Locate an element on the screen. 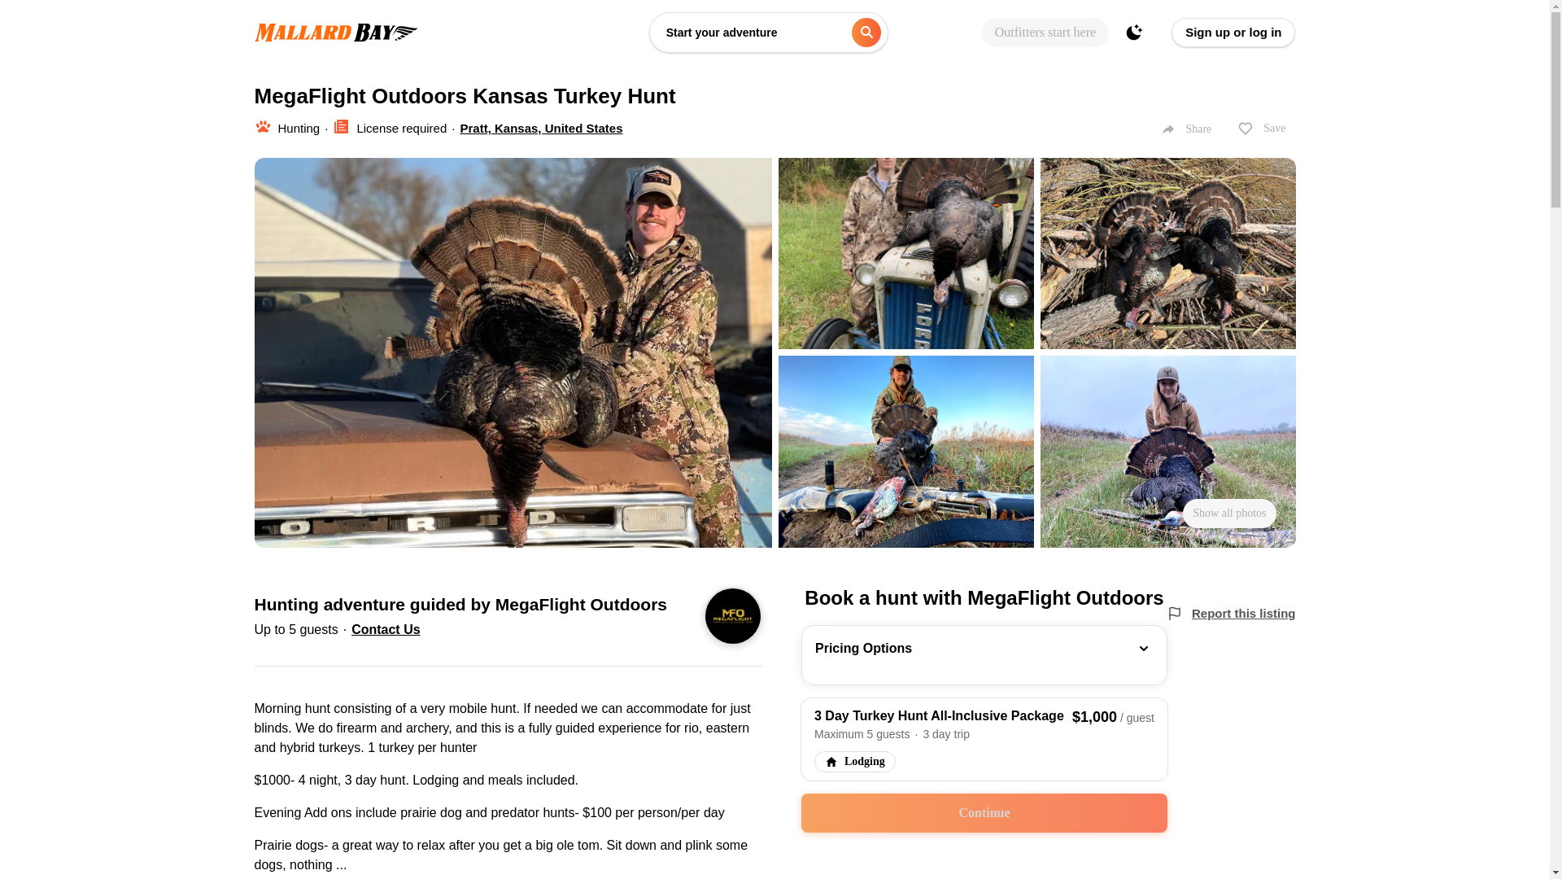 Image resolution: width=1562 pixels, height=879 pixels. Show all photos is located at coordinates (1228, 514).